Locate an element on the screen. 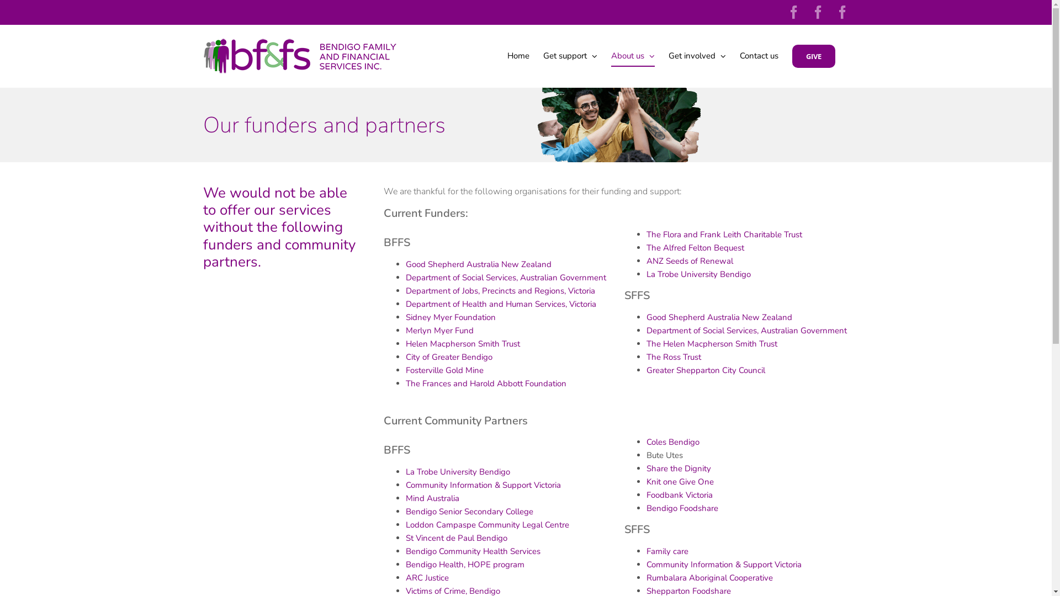 The image size is (1060, 596). The Flora and Frank Leith Charitable Trust is located at coordinates (724, 235).